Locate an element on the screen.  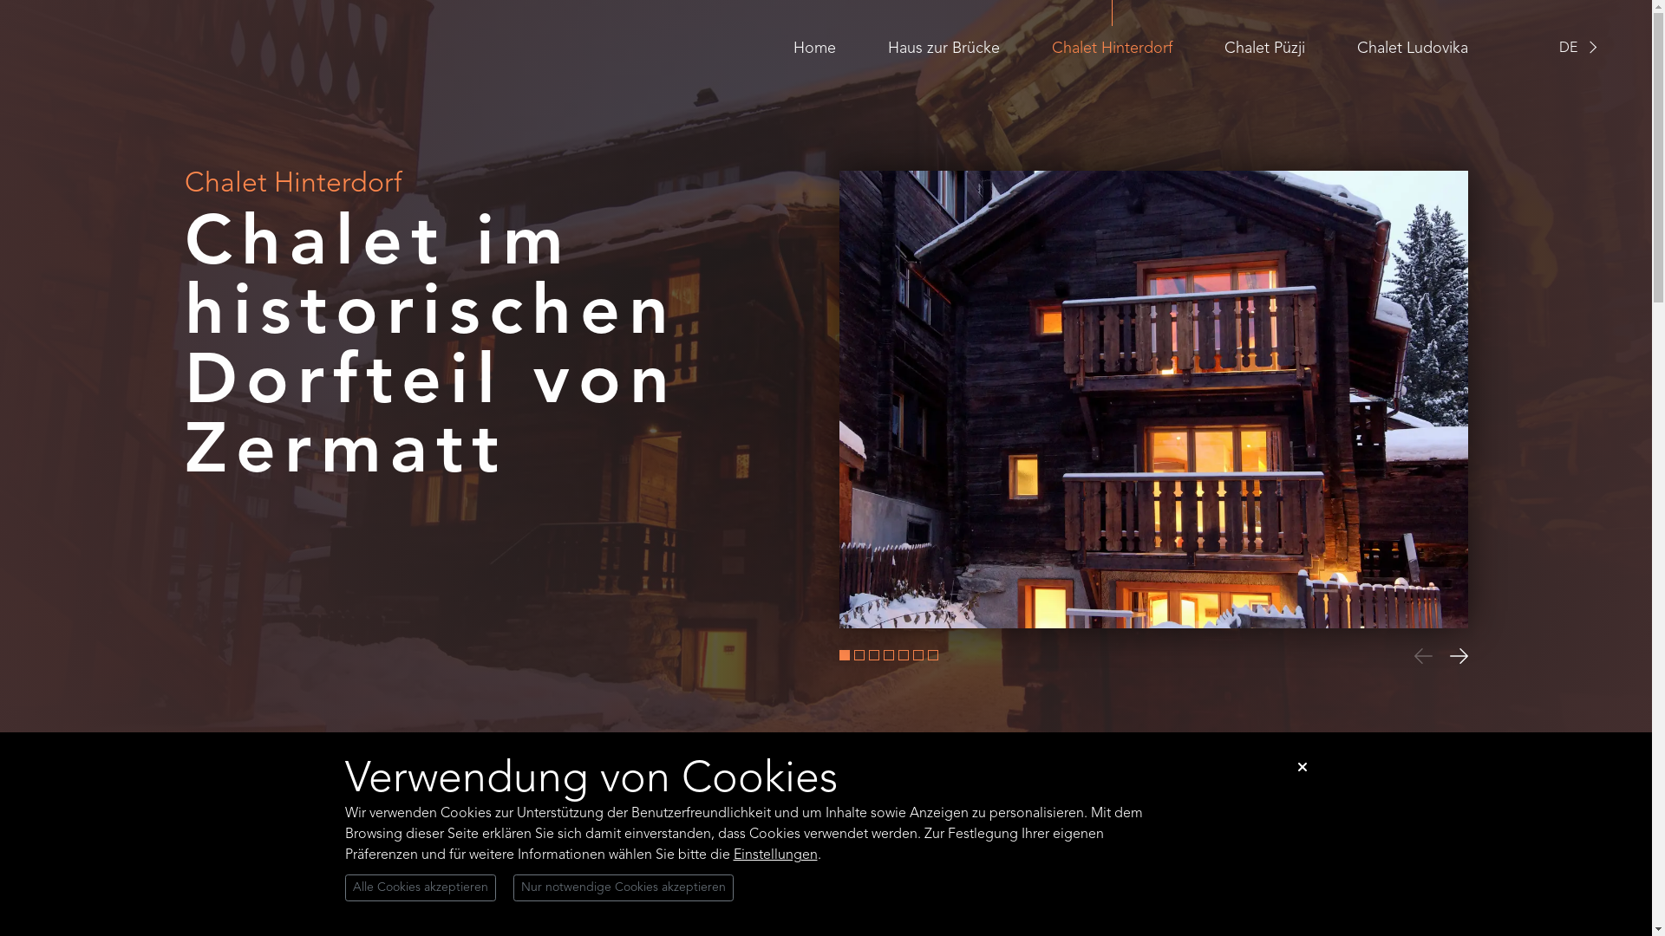
Einstellungen is located at coordinates (775, 855).